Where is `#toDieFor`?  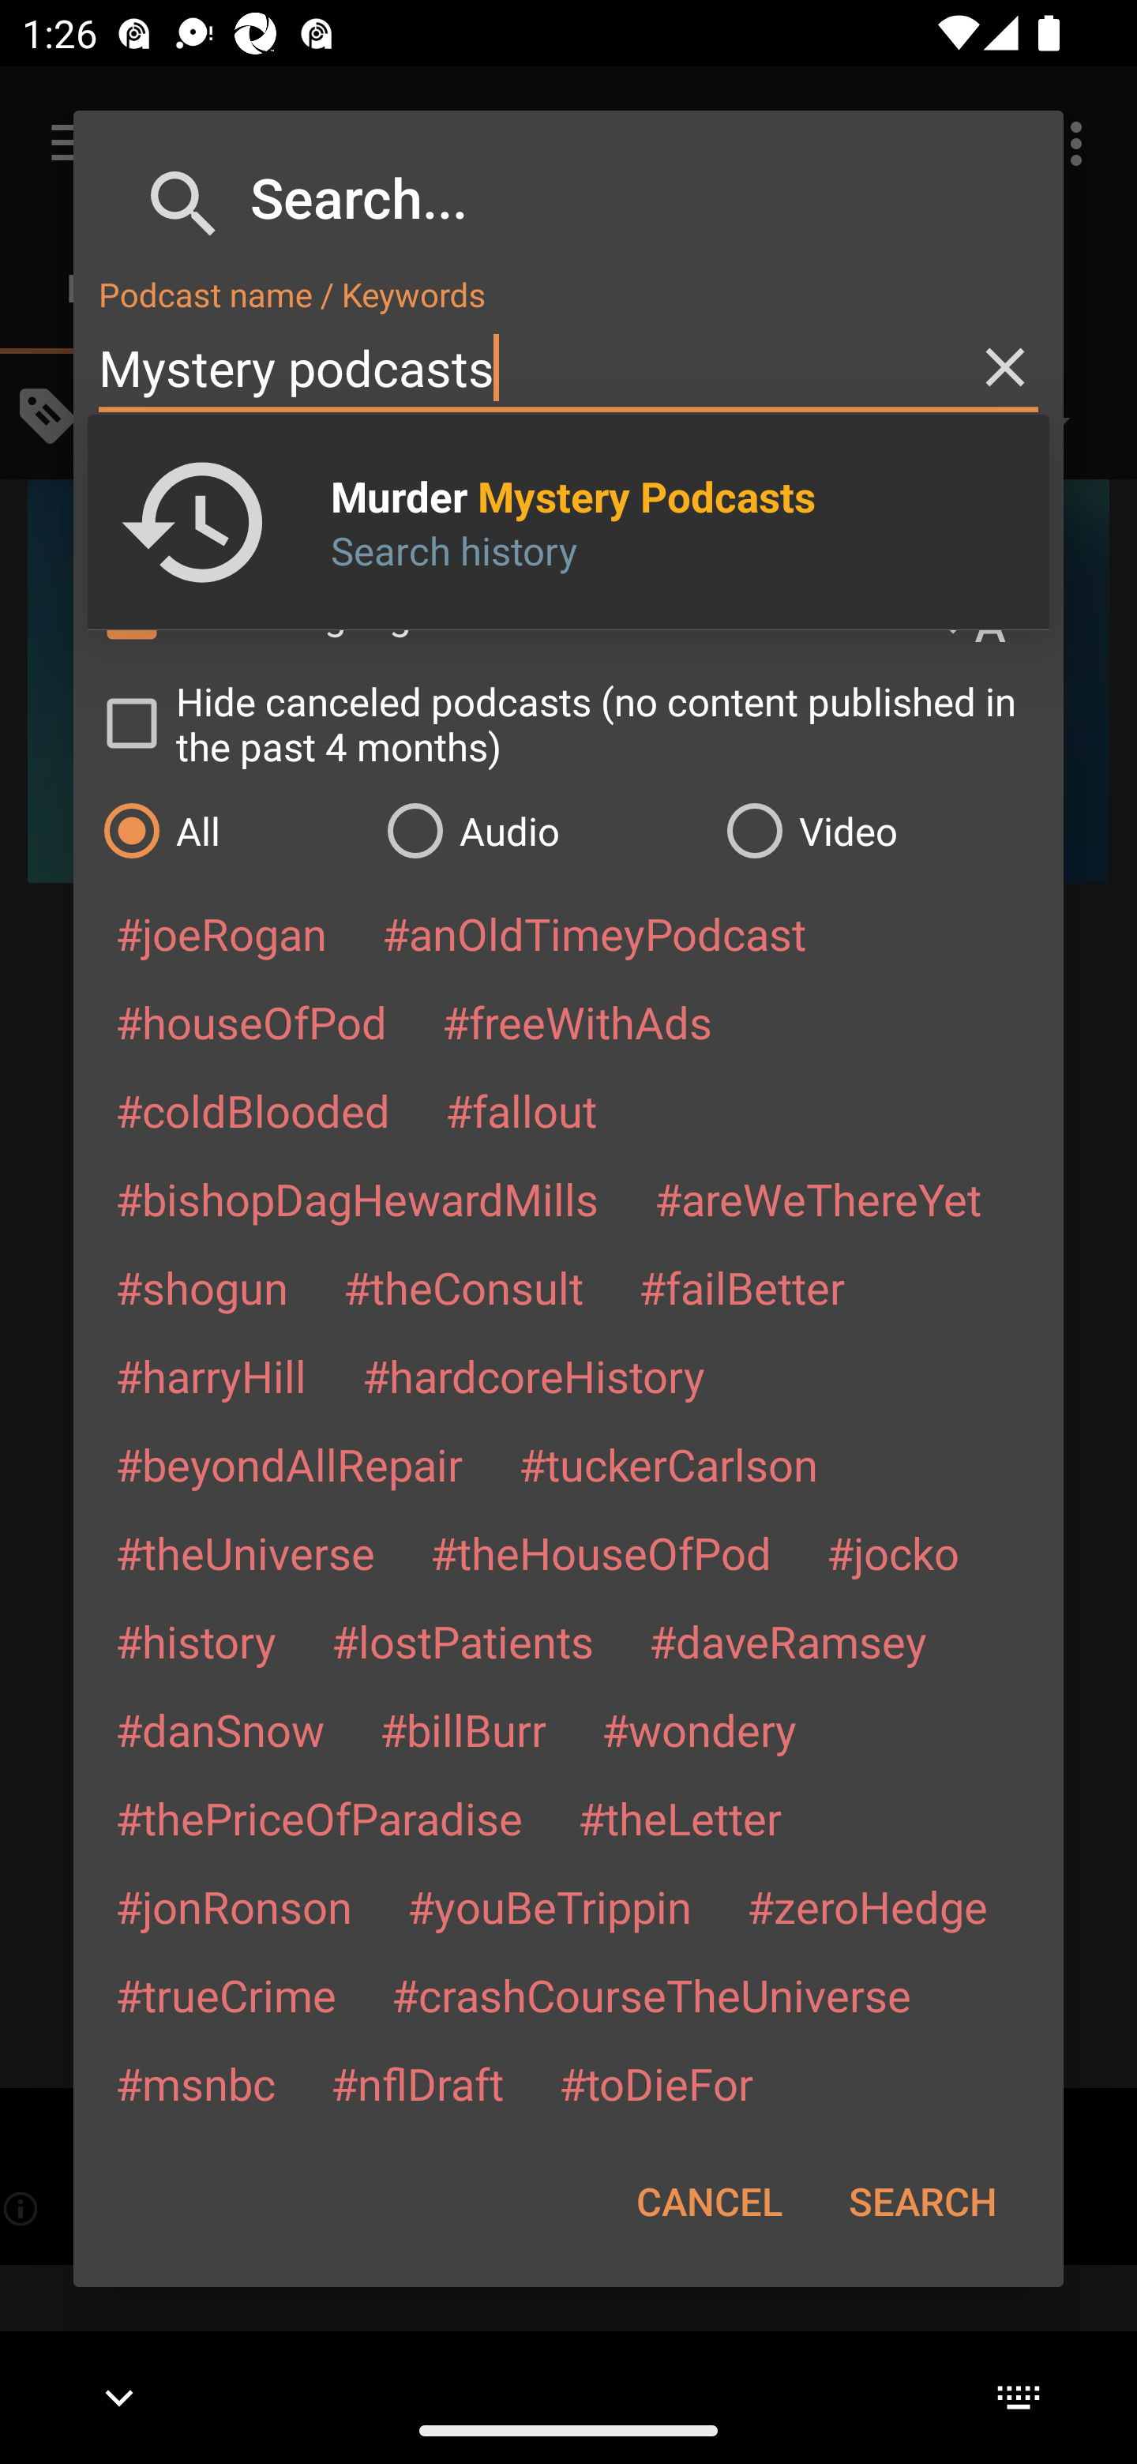
#toDieFor is located at coordinates (655, 2083).